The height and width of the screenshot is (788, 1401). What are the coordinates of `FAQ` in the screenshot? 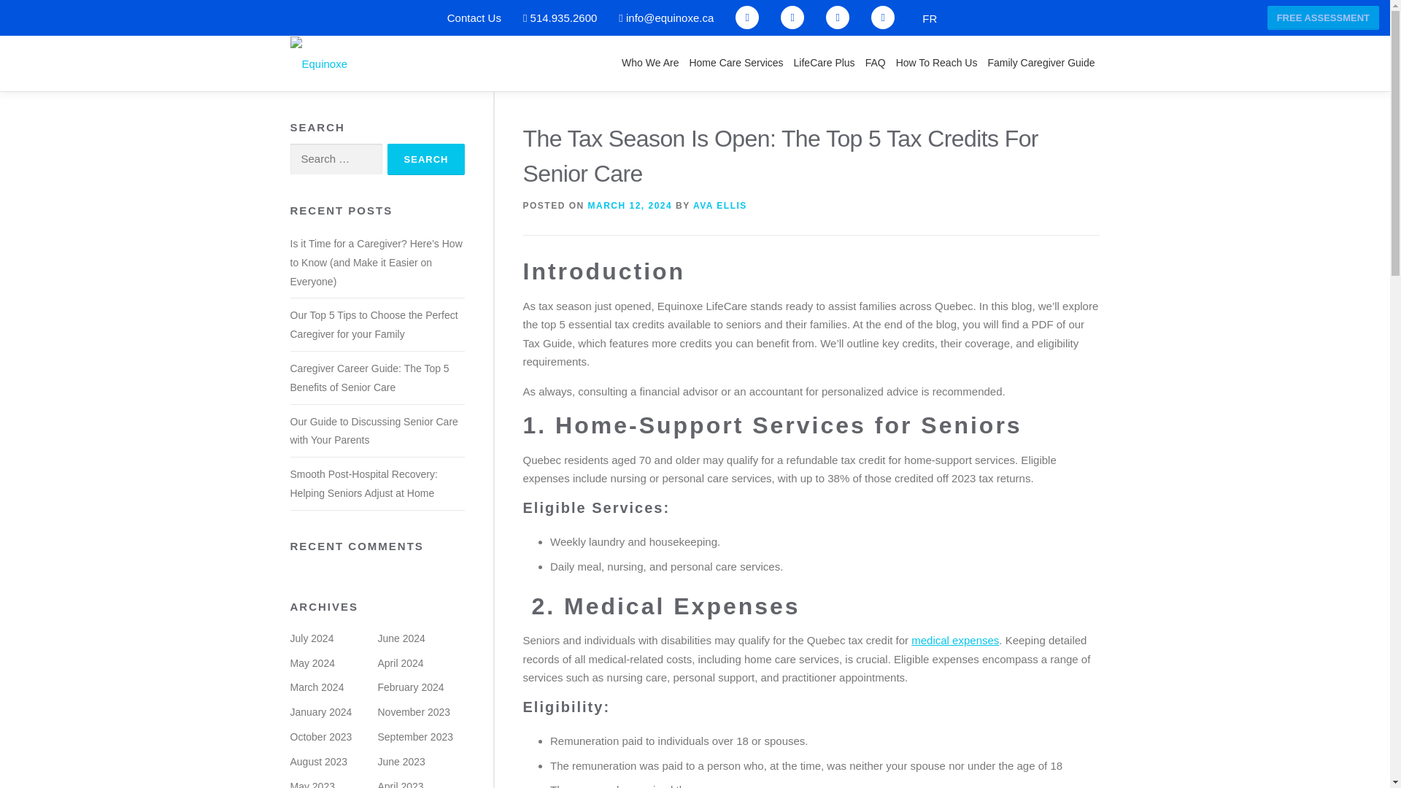 It's located at (876, 63).